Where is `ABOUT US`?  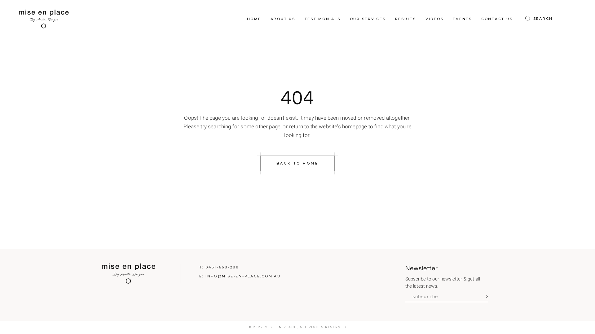
ABOUT US is located at coordinates (283, 19).